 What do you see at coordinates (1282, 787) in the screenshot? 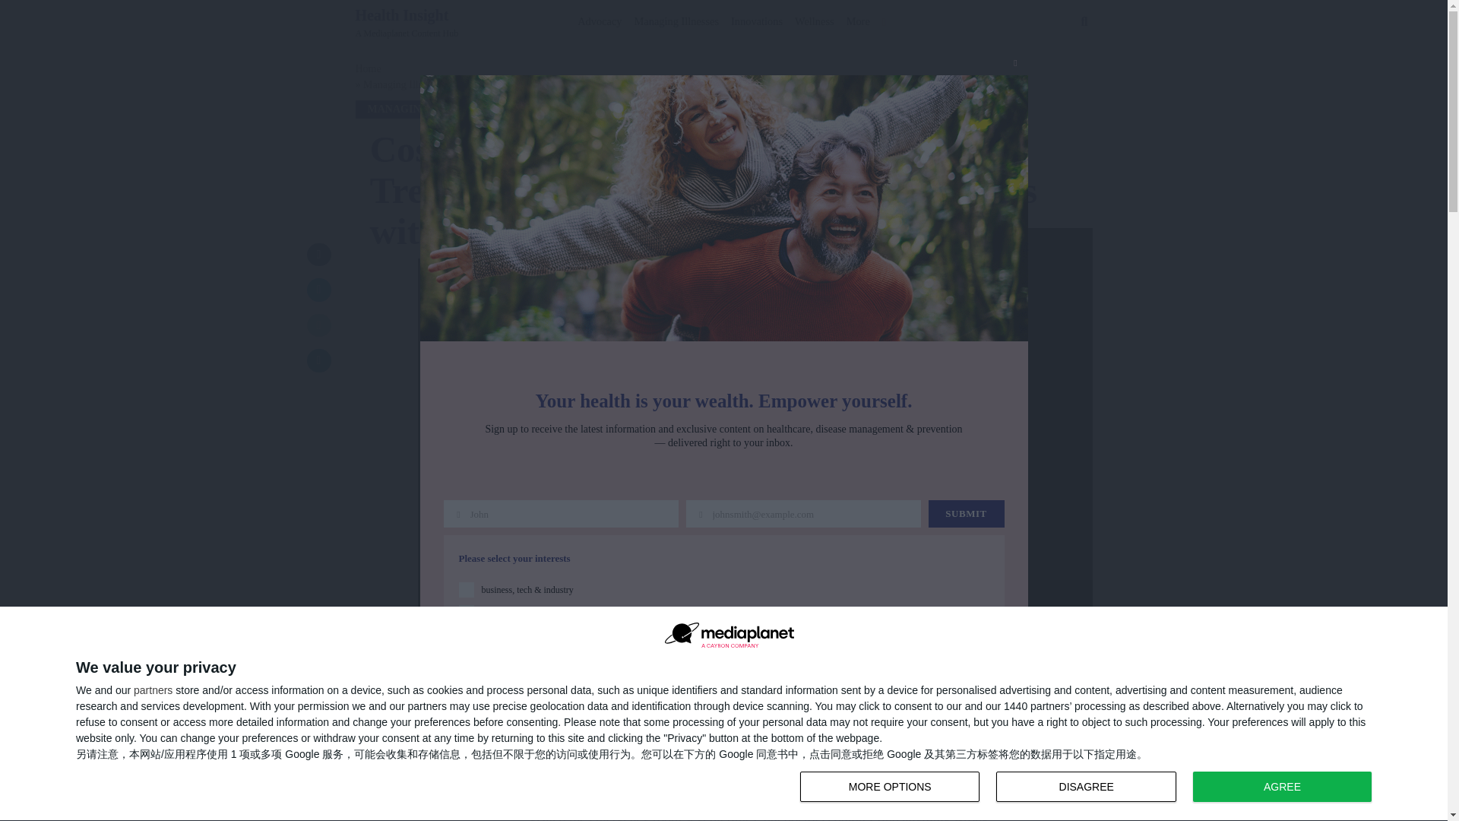
I see `AGREE` at bounding box center [1282, 787].